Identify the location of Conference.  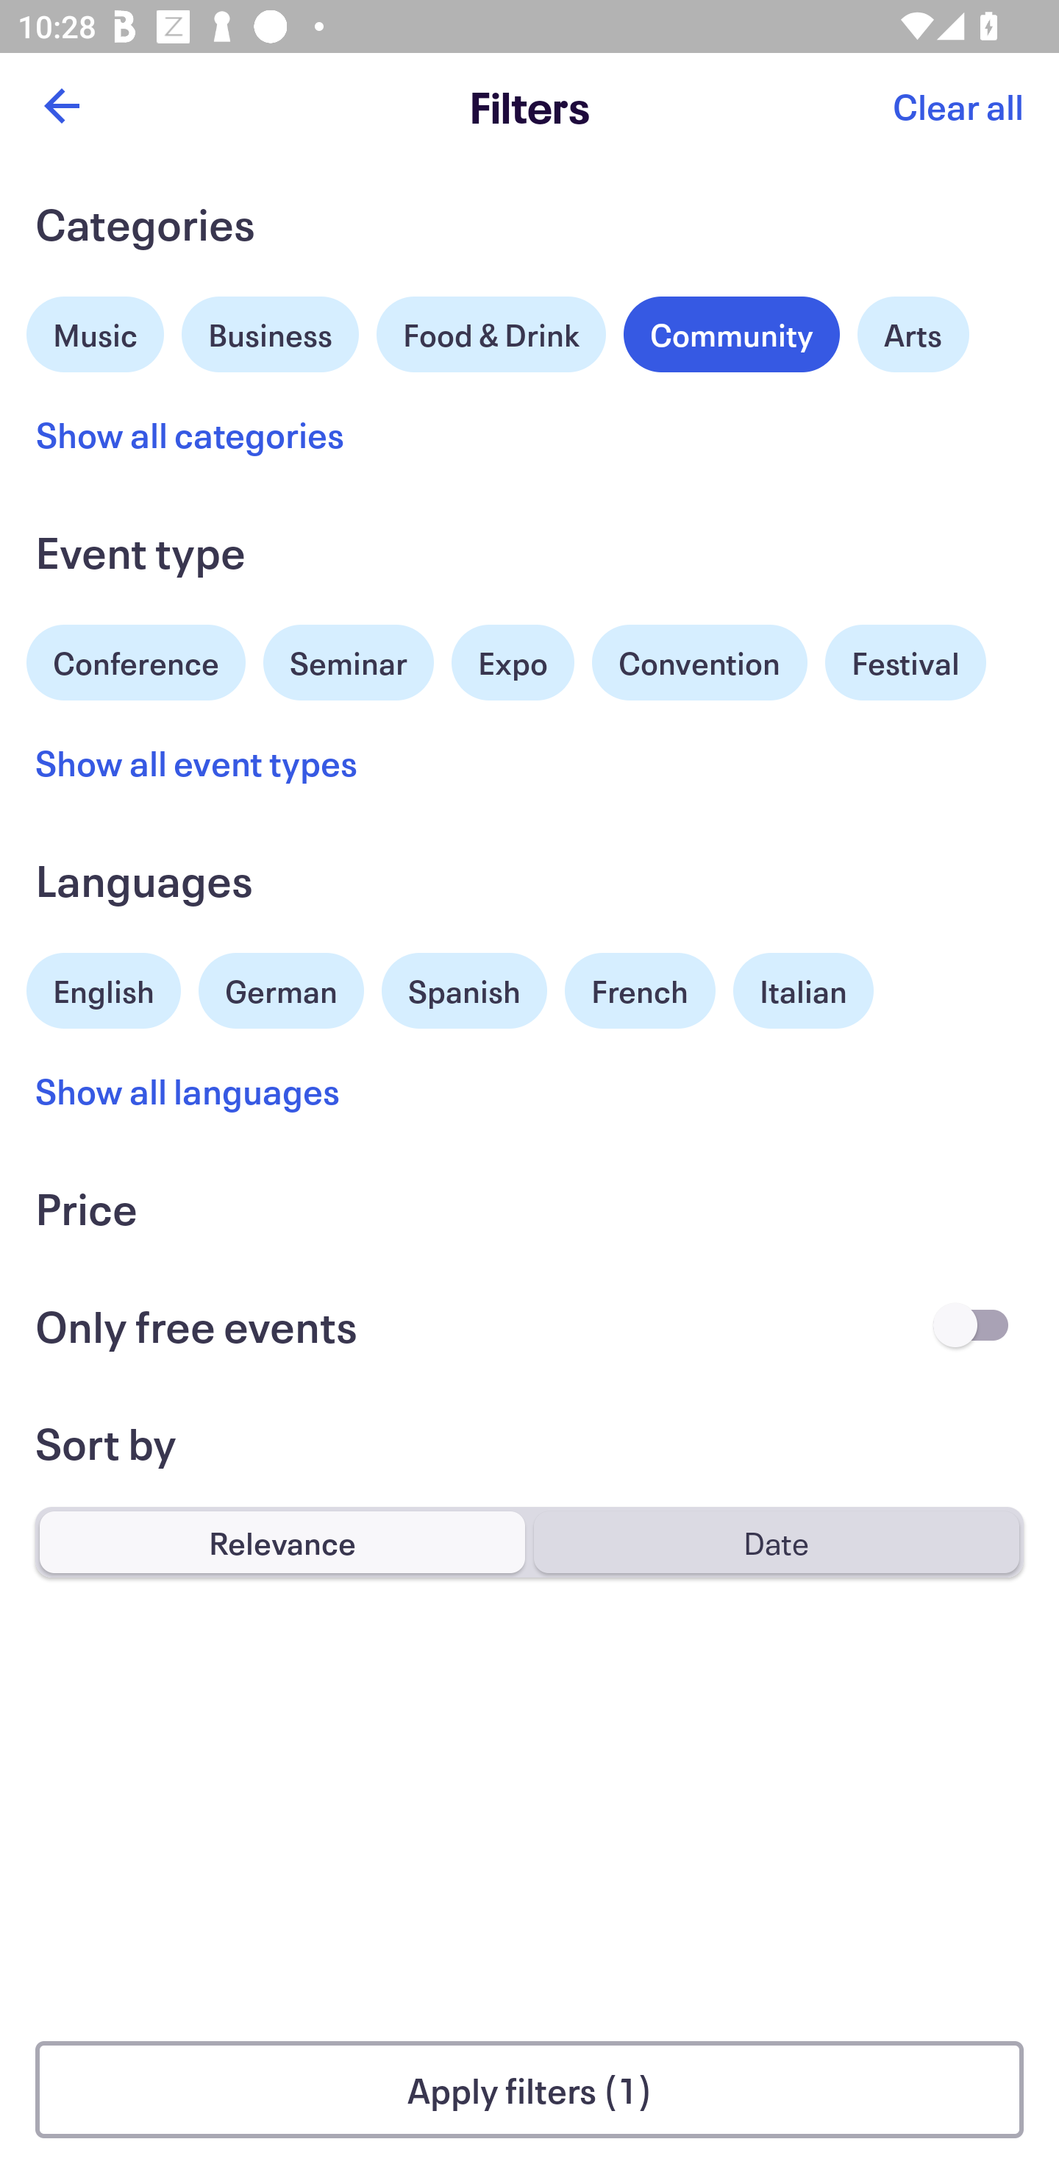
(136, 659).